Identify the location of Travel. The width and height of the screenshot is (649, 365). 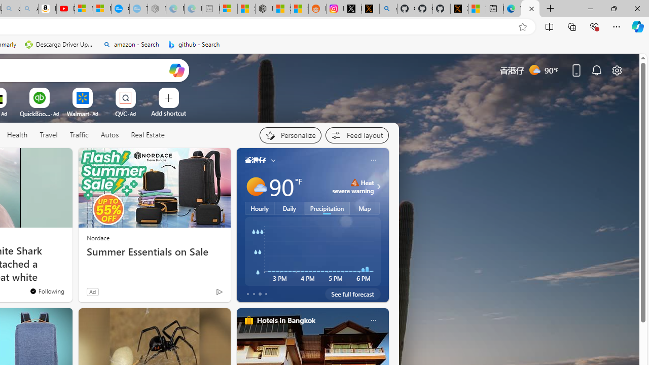
(49, 135).